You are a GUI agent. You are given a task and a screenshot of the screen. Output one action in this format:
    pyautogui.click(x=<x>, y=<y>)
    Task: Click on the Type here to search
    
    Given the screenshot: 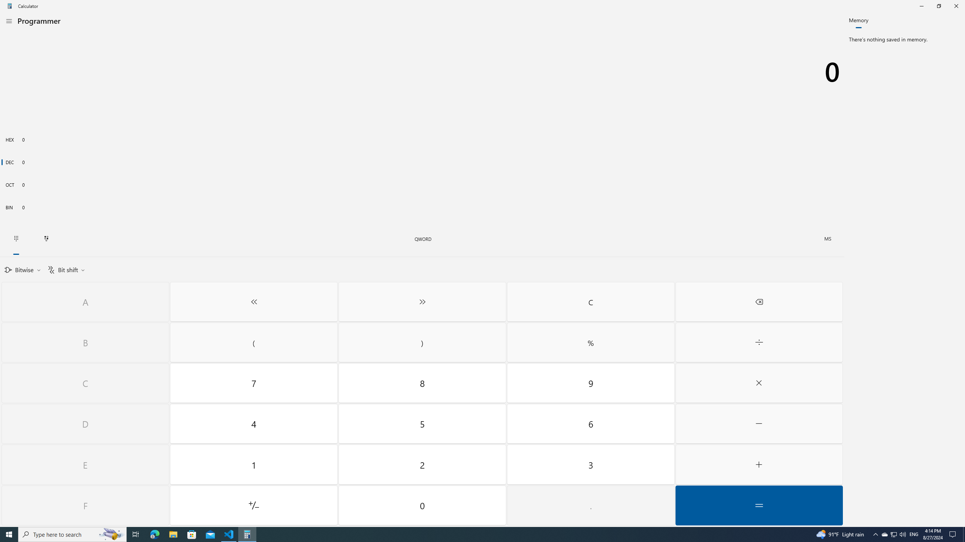 What is the action you would take?
    pyautogui.click(x=72, y=534)
    